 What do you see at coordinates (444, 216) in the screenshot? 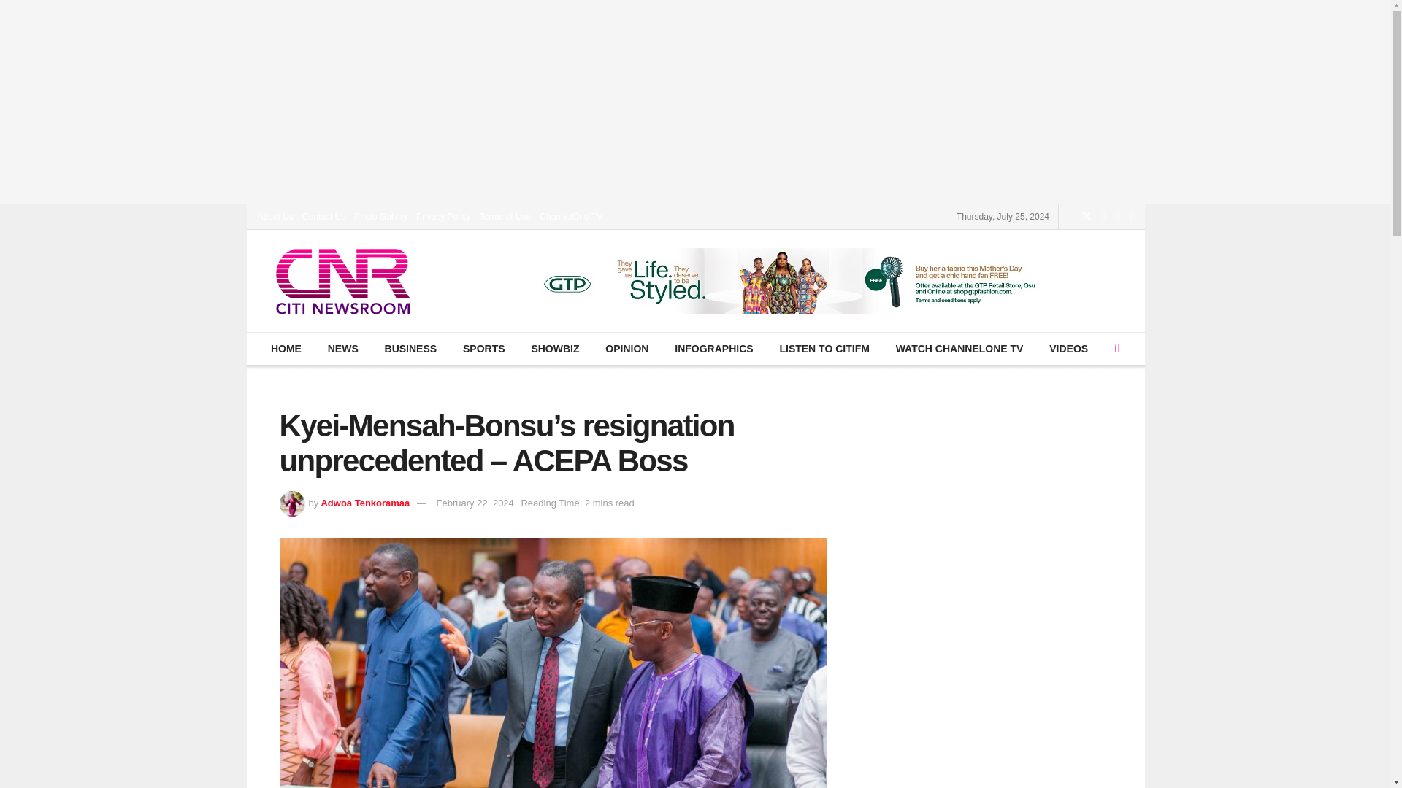
I see `Privacy Policy` at bounding box center [444, 216].